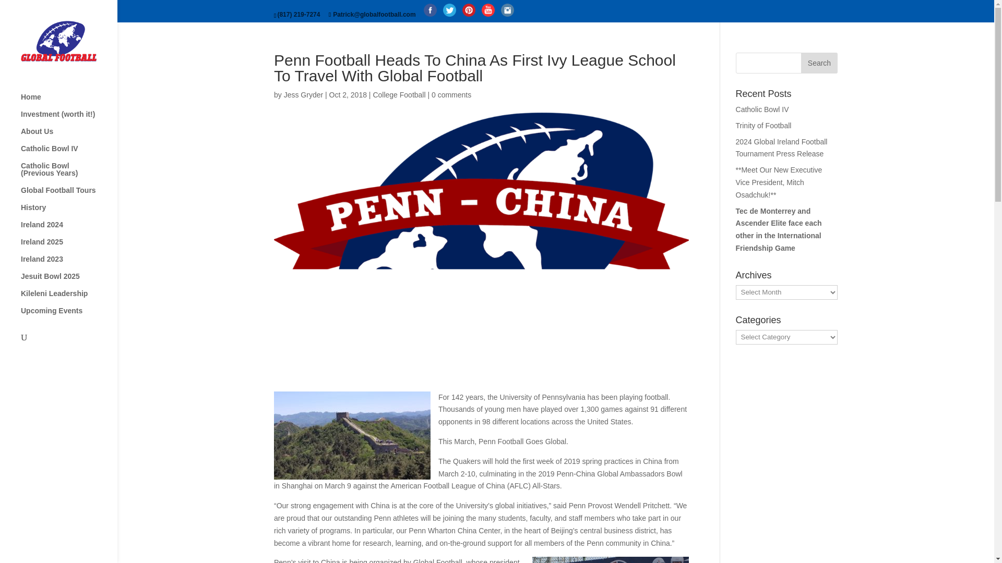 This screenshot has height=563, width=1002. Describe the element at coordinates (69, 102) in the screenshot. I see `Home` at that location.